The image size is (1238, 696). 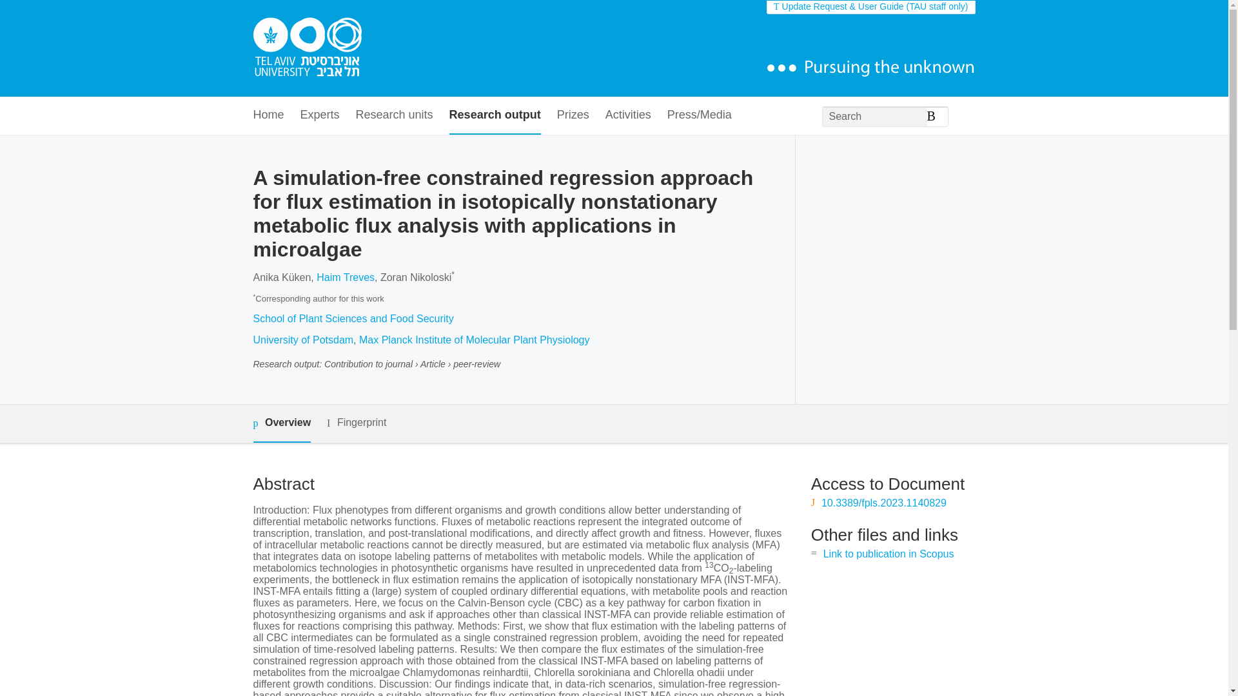 What do you see at coordinates (475, 340) in the screenshot?
I see `Max Planck Institute of Molecular Plant Physiology` at bounding box center [475, 340].